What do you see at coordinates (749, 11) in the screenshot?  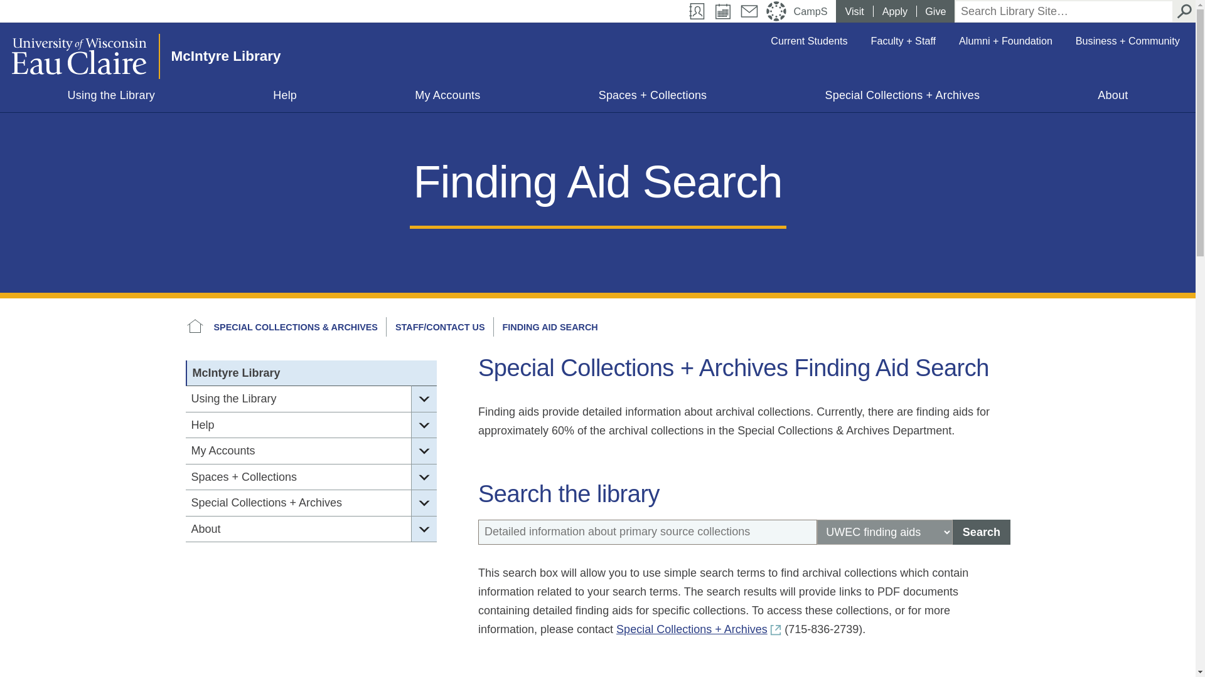 I see `Webmail` at bounding box center [749, 11].